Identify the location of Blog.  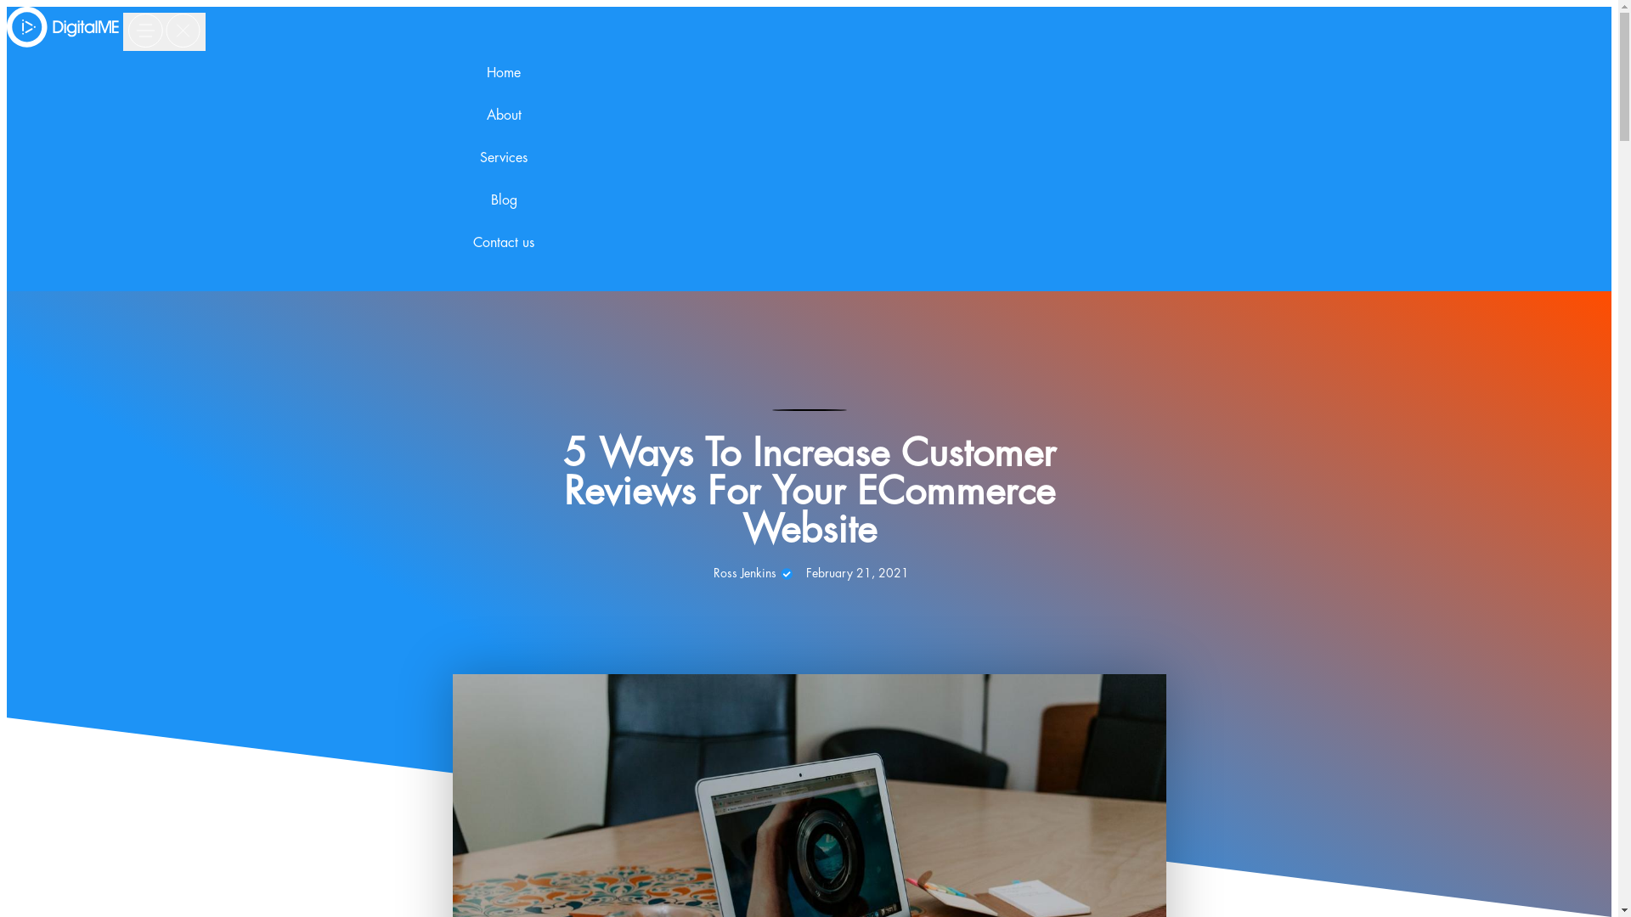
(504, 214).